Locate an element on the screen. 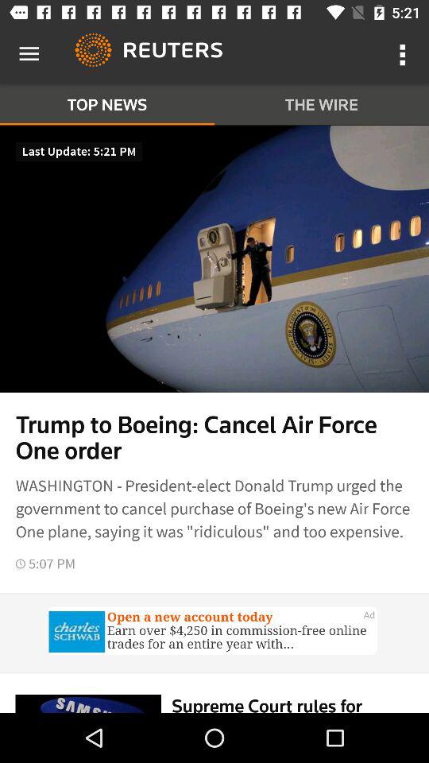 This screenshot has width=429, height=763. go to advertisements website is located at coordinates (214, 633).